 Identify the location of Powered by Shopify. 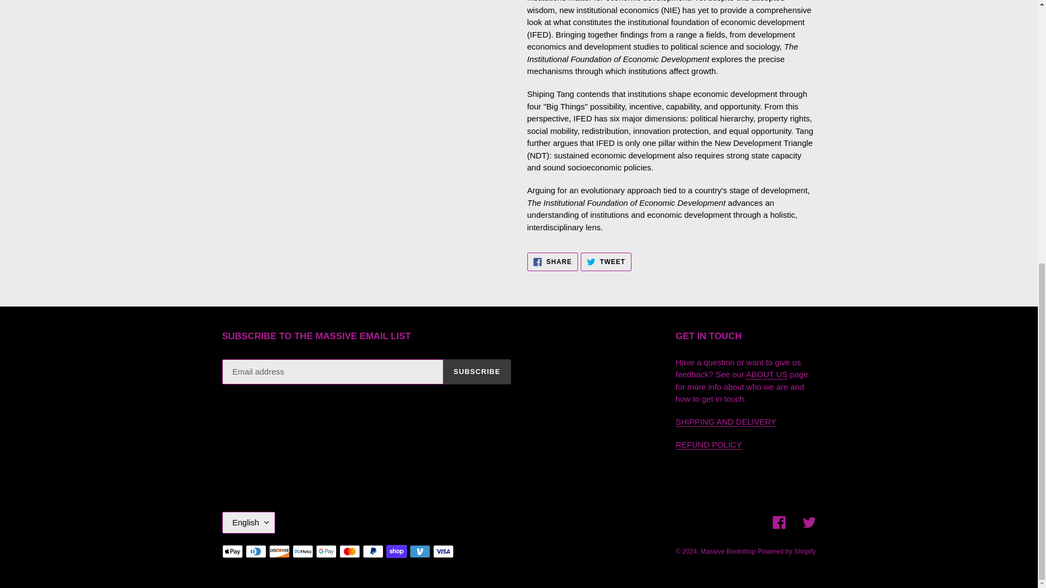
(766, 375).